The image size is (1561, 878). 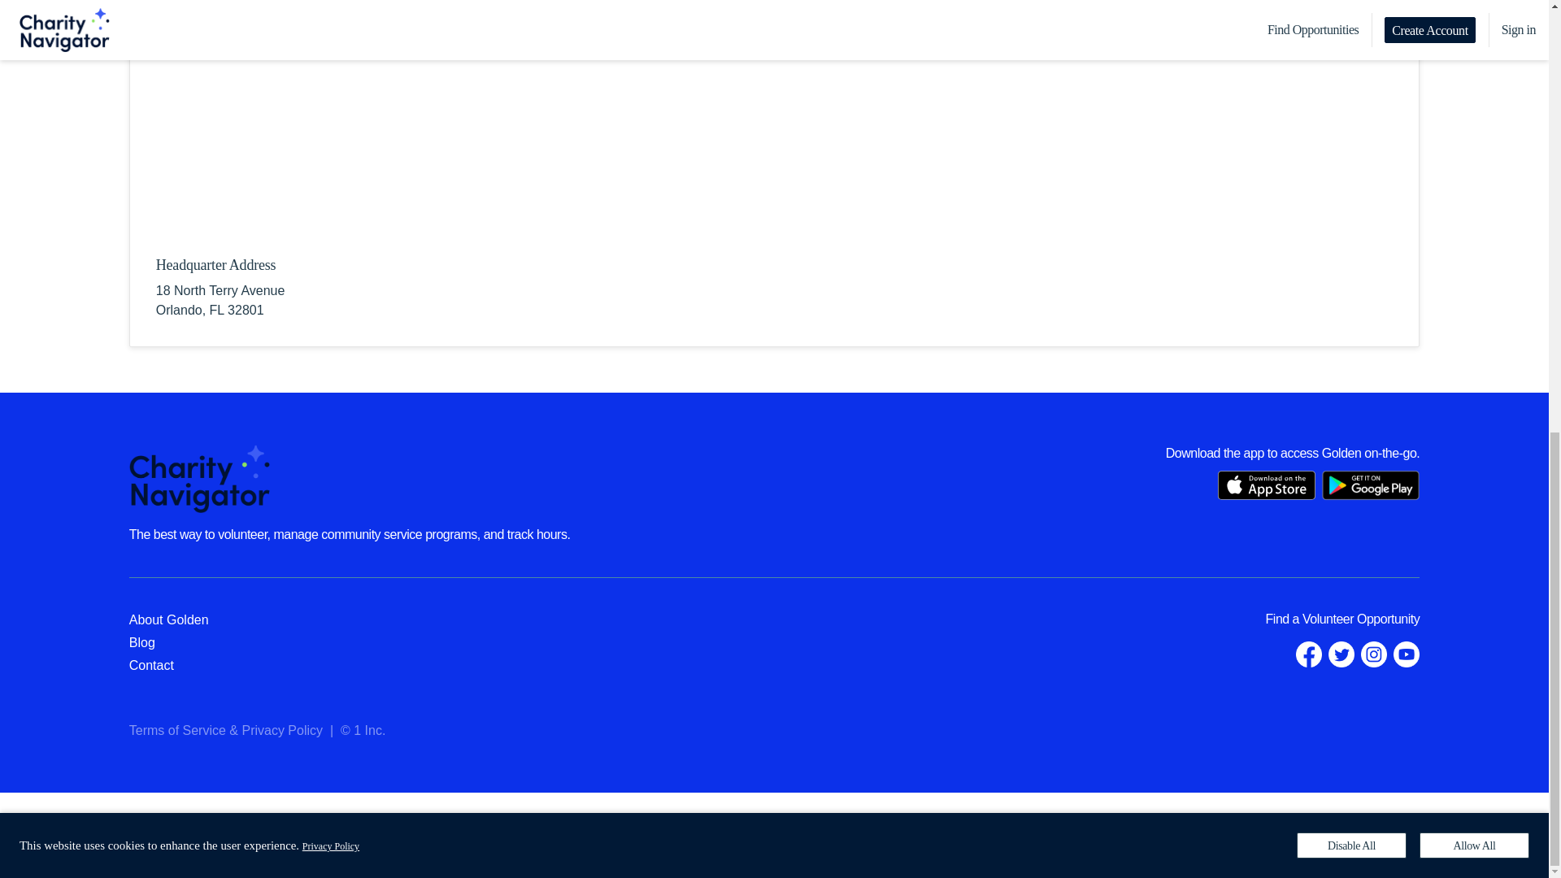 I want to click on Contact, so click(x=151, y=665).